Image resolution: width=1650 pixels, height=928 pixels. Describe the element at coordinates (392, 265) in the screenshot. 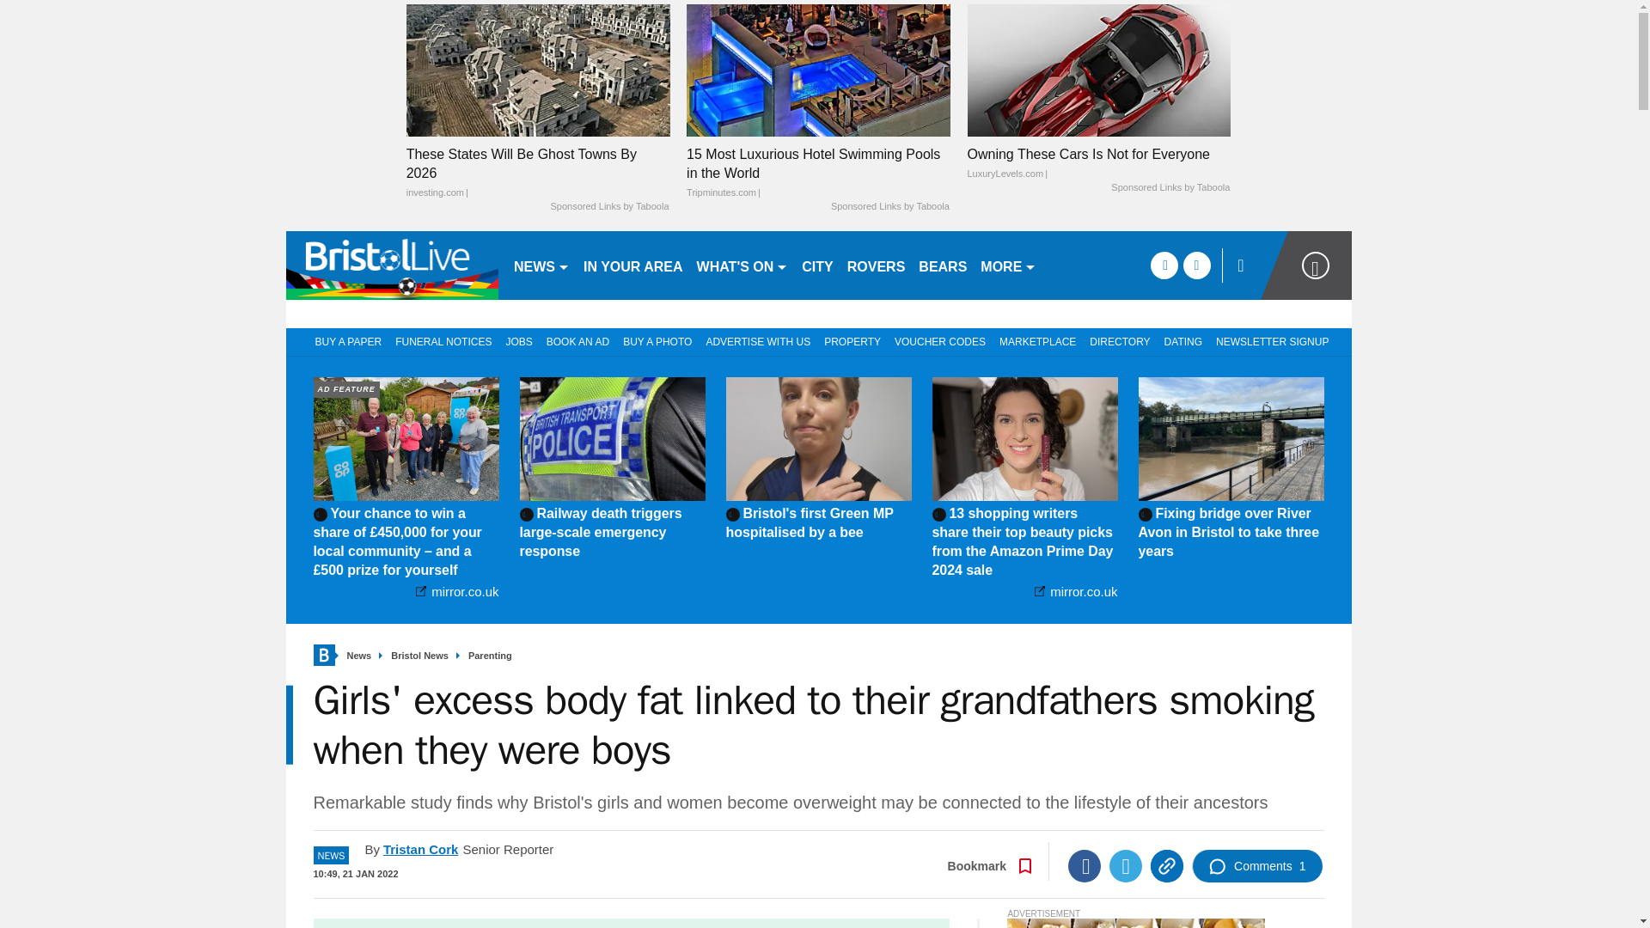

I see `bristolpost` at that location.